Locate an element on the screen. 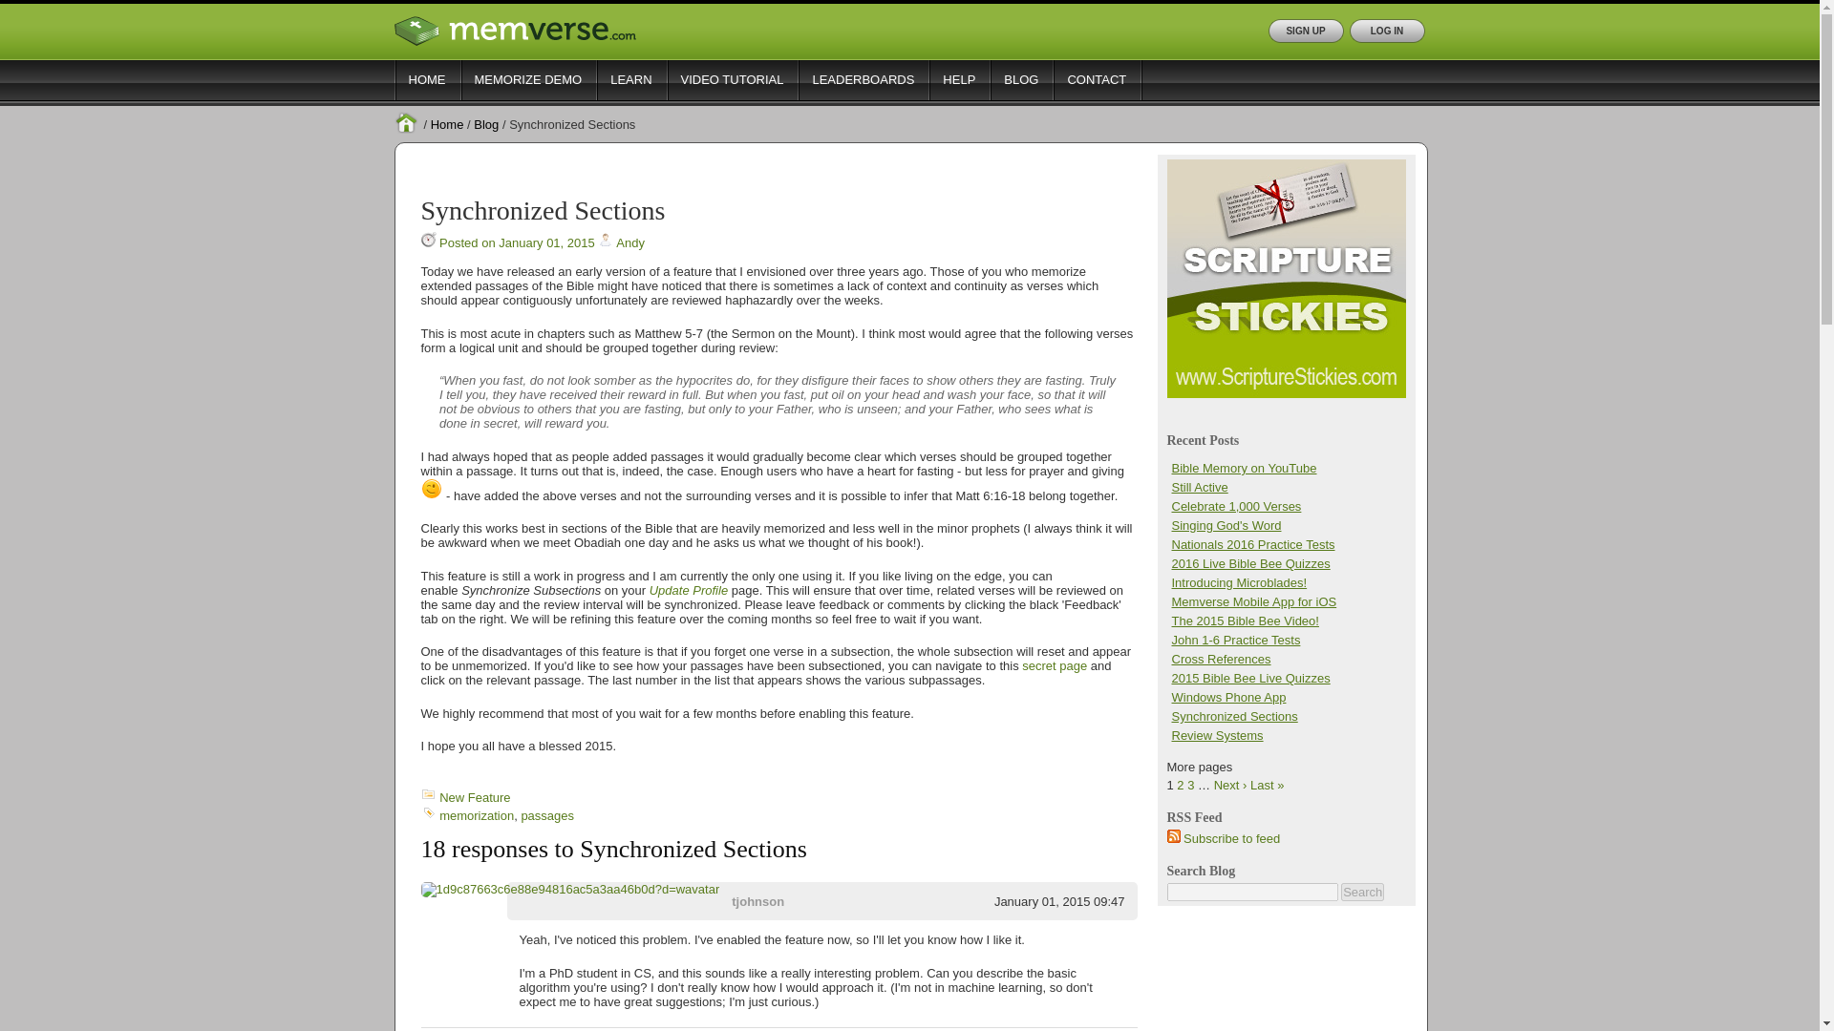  LOG IN is located at coordinates (1386, 31).